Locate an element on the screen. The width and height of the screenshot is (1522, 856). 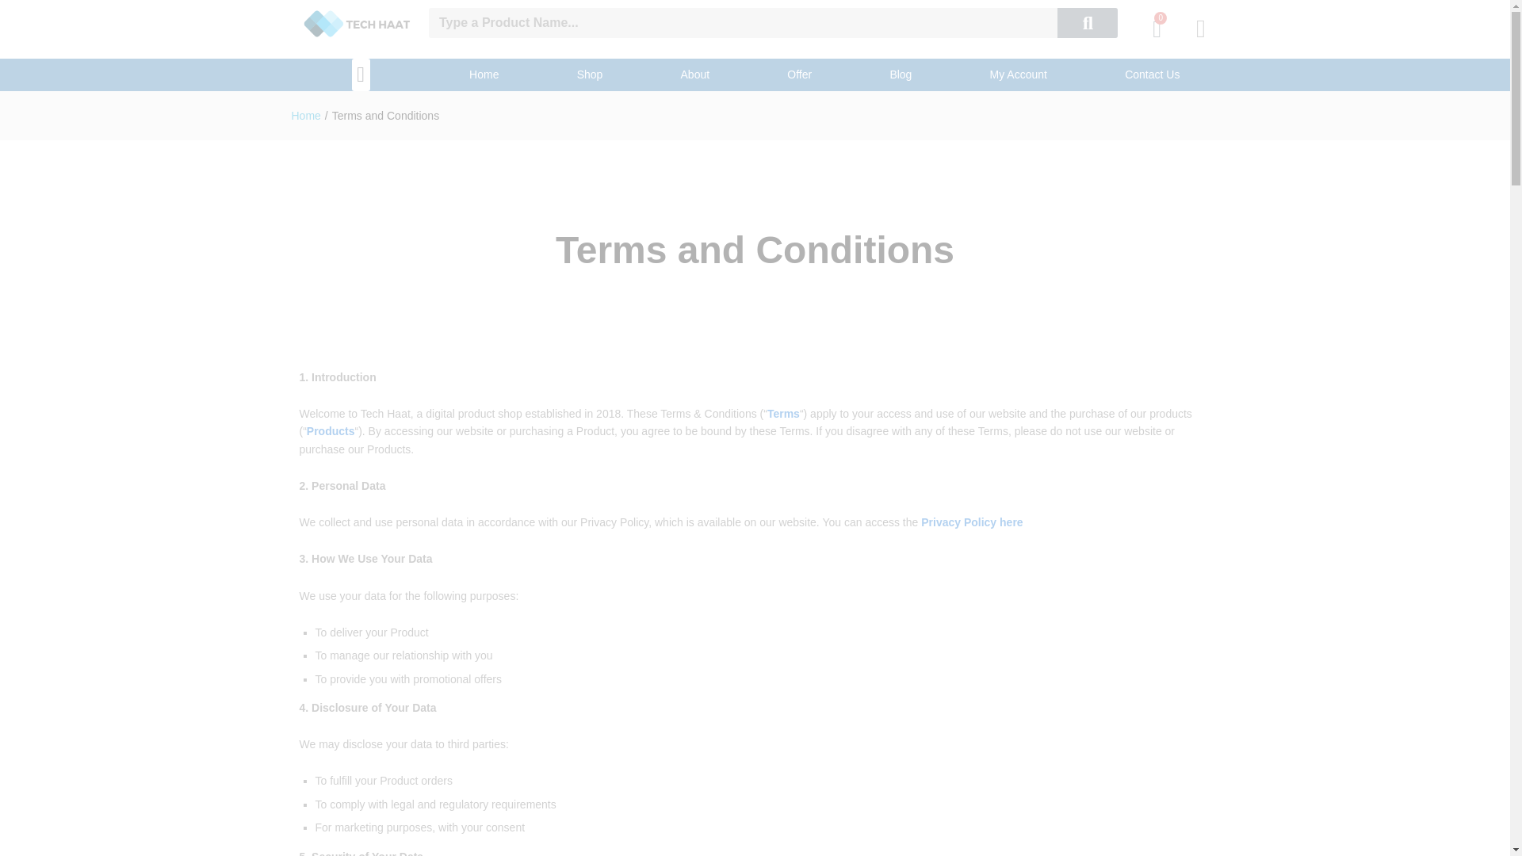
Home is located at coordinates (484, 75).